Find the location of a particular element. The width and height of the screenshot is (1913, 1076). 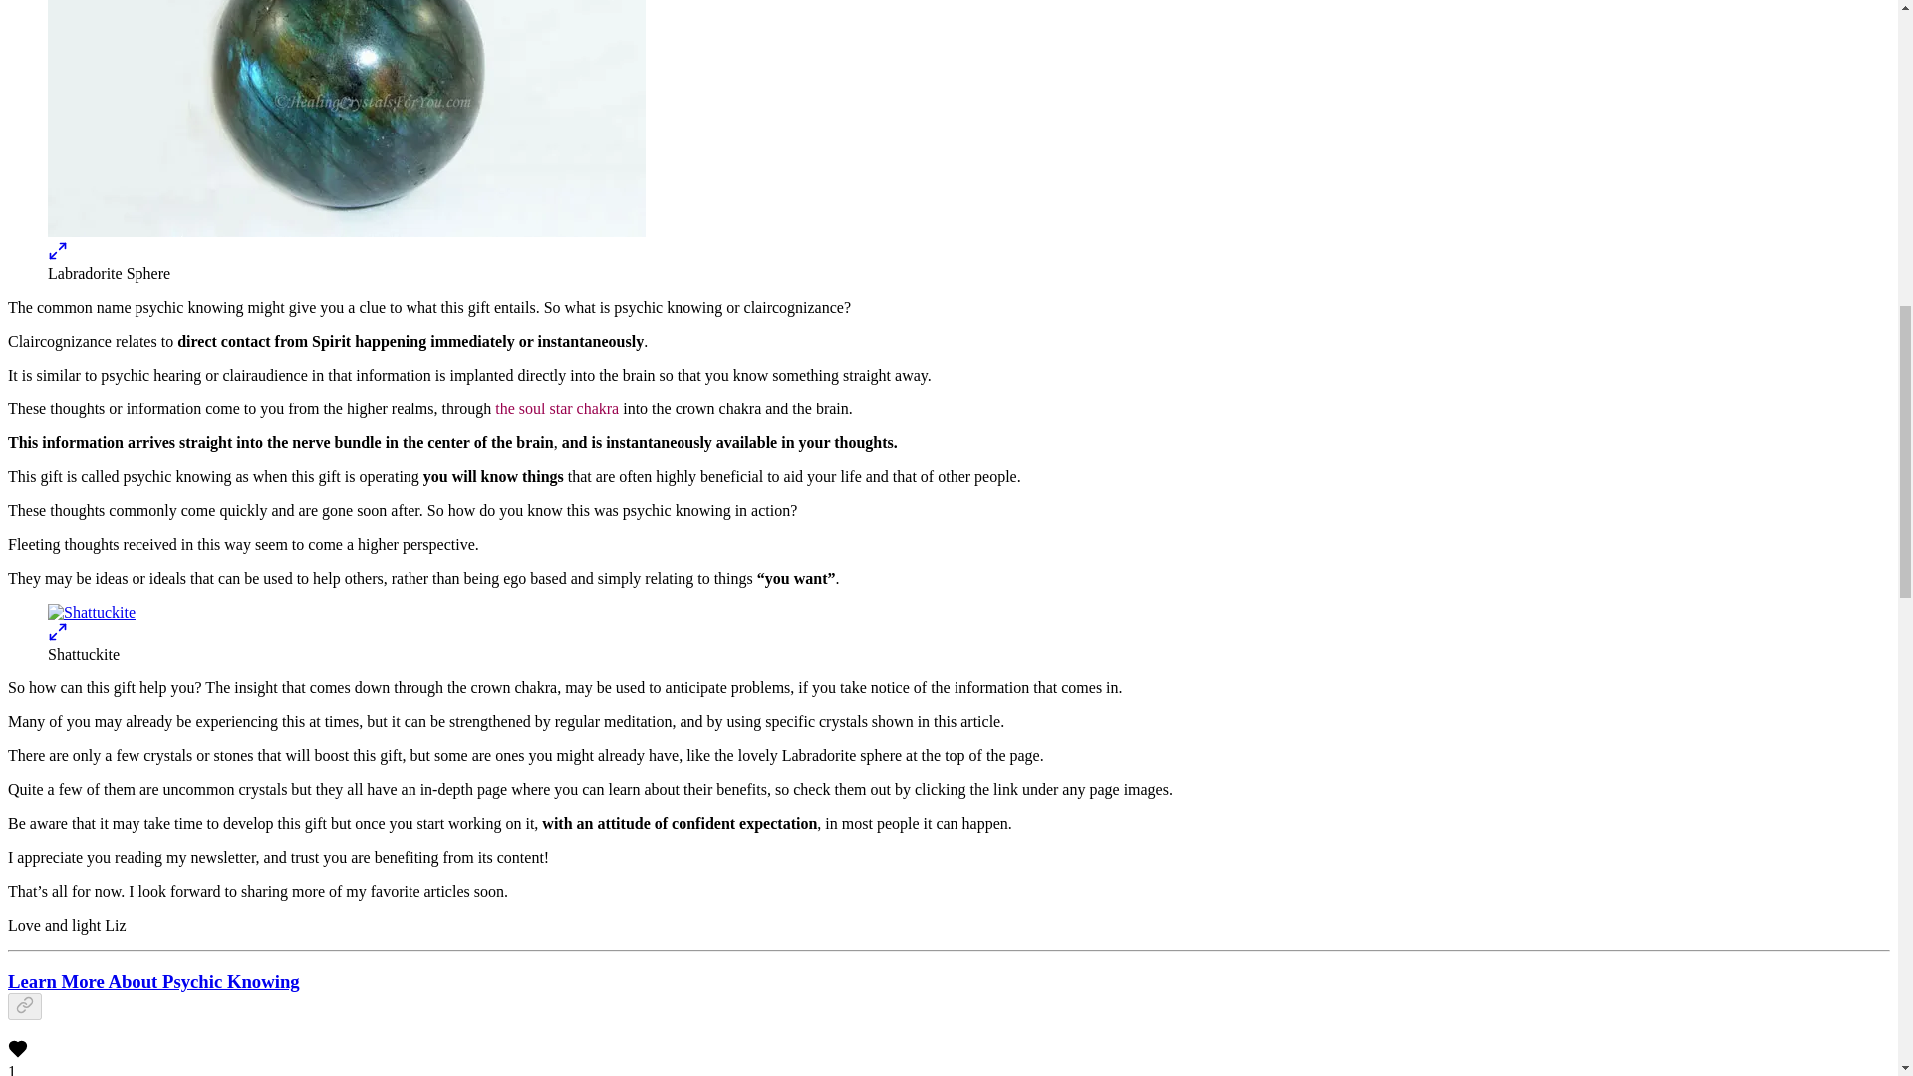

the soul star chakra is located at coordinates (556, 408).